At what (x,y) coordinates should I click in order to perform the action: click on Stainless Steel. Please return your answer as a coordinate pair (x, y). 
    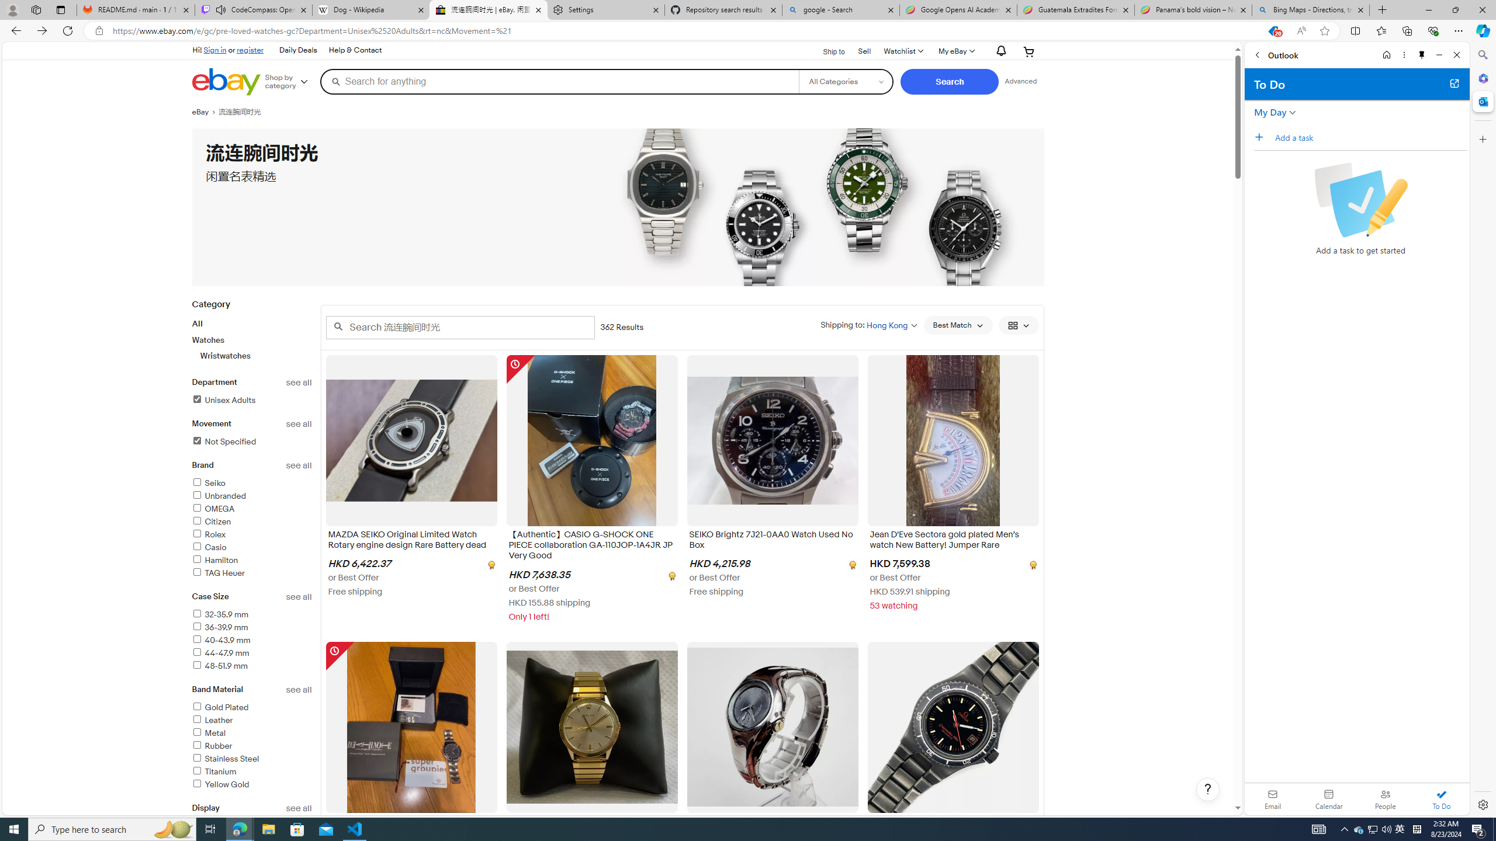
    Looking at the image, I should click on (252, 759).